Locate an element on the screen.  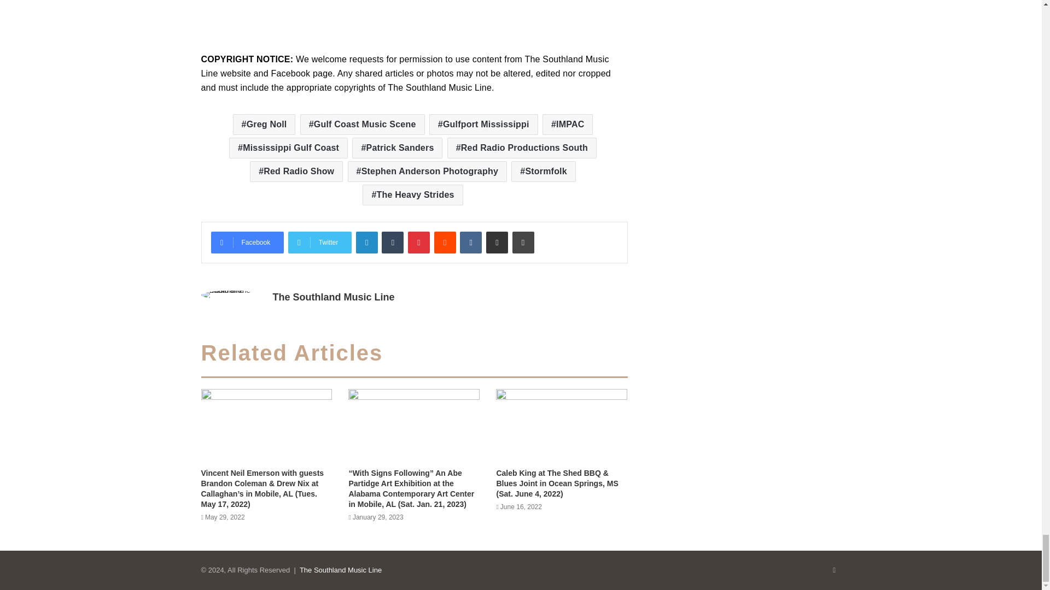
Greg Noll is located at coordinates (265, 125).